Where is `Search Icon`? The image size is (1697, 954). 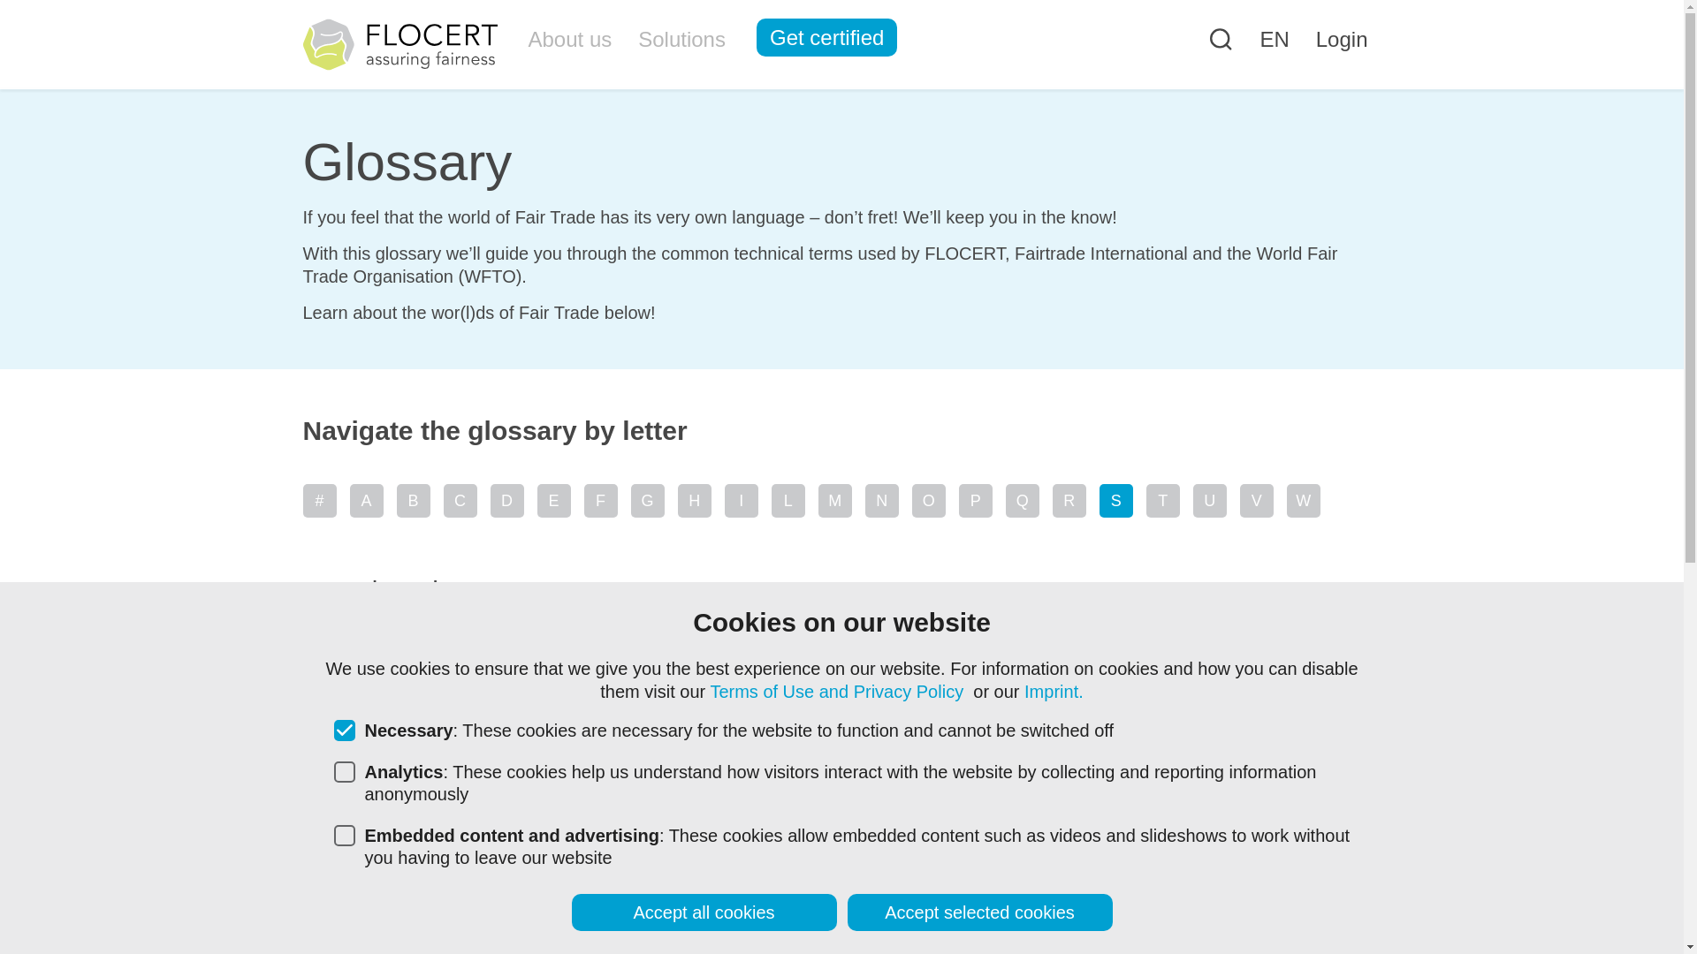 Search Icon is located at coordinates (1221, 43).